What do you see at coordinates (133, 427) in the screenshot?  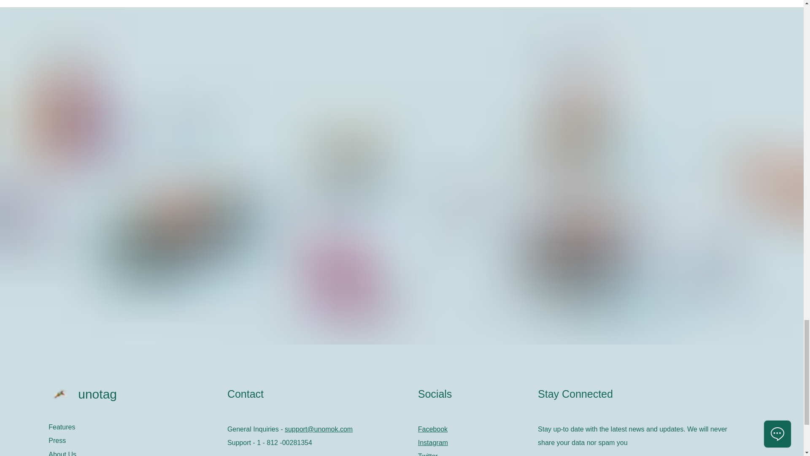 I see `Features` at bounding box center [133, 427].